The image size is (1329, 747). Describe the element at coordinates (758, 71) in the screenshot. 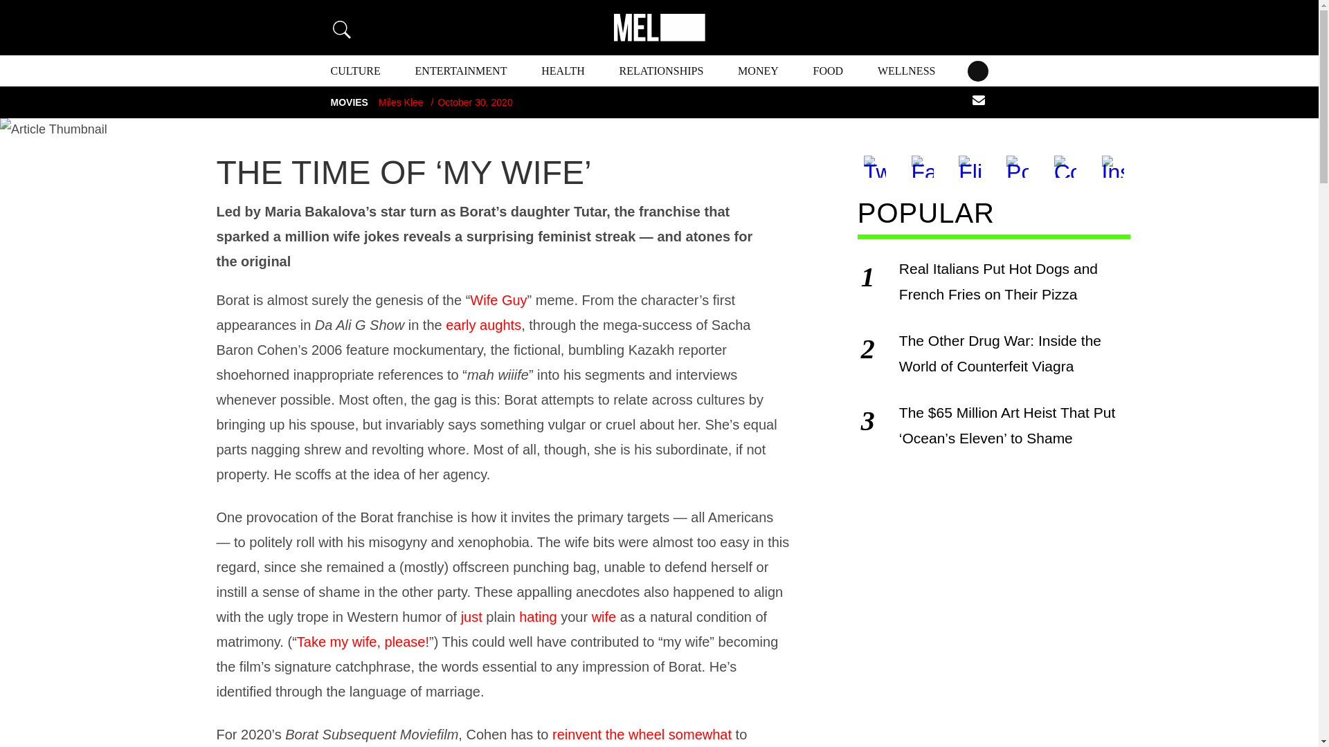

I see `MONEY` at that location.